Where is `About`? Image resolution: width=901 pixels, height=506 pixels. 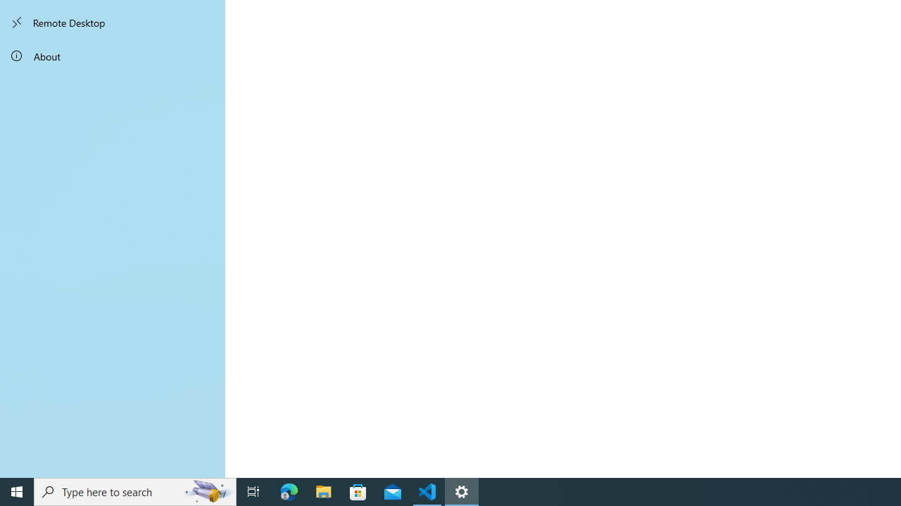
About is located at coordinates (113, 56).